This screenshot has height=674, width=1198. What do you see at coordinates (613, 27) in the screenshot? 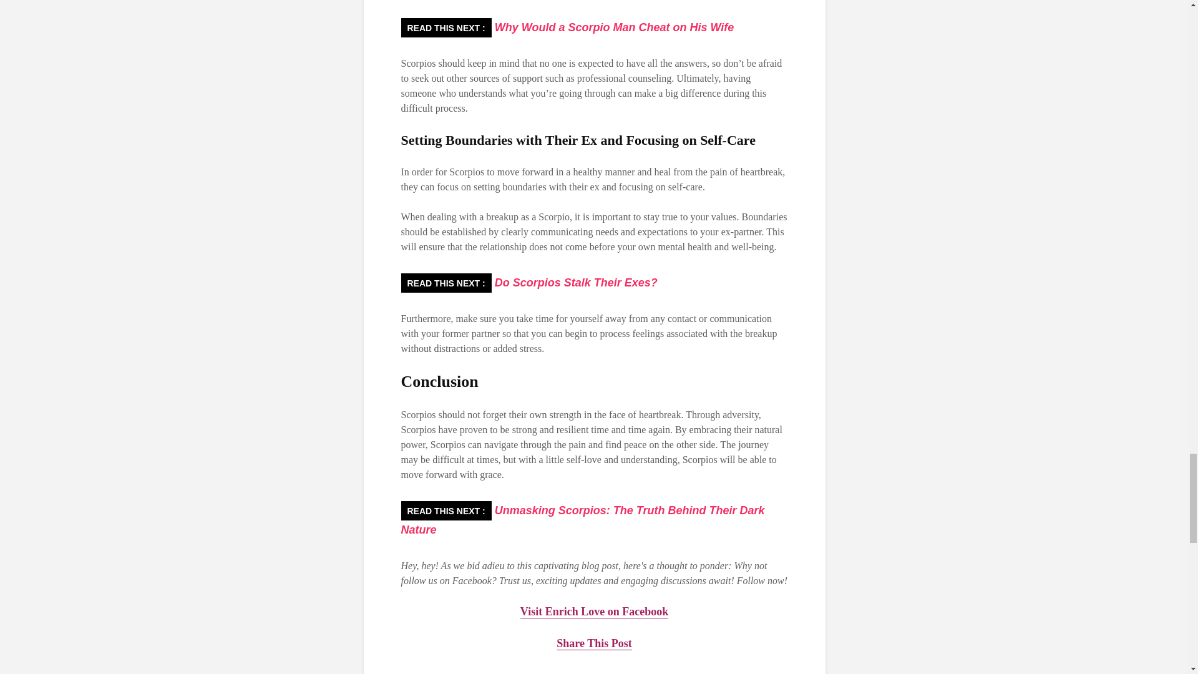
I see `Why Would a Scorpio Man Cheat on His Wife` at bounding box center [613, 27].